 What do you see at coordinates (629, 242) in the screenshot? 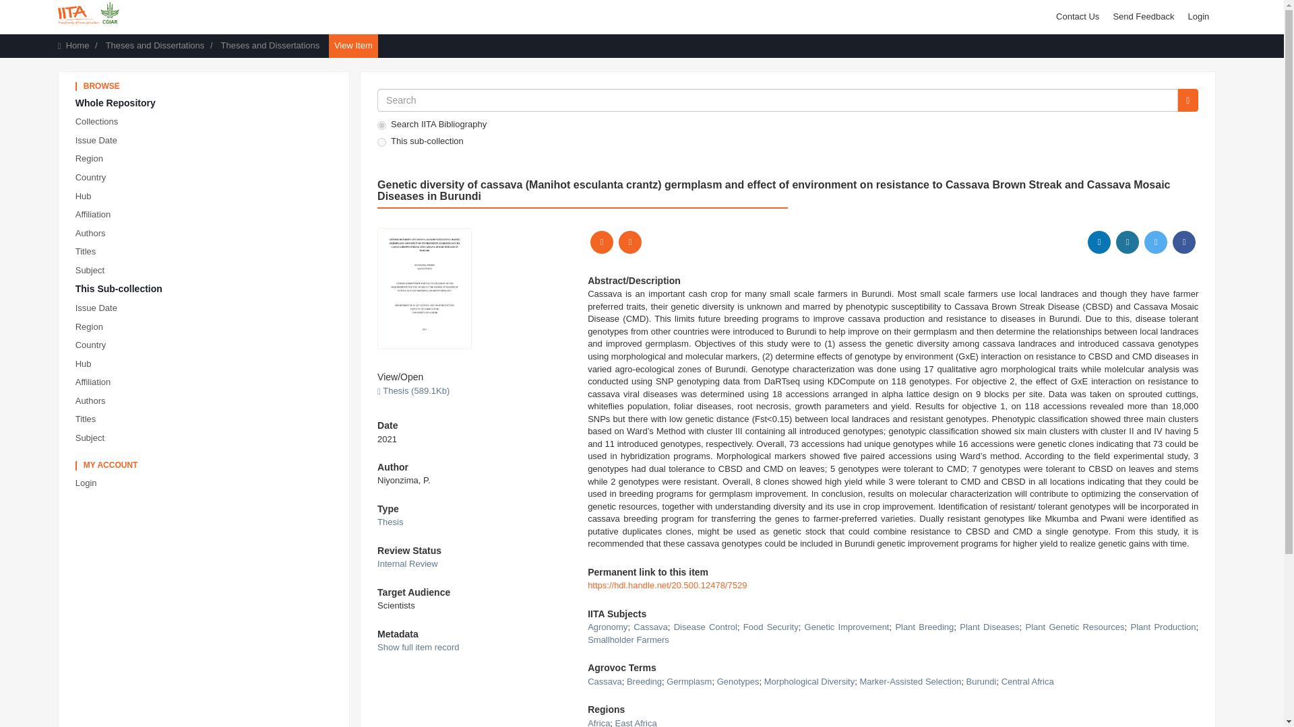
I see `Share on e-mail` at bounding box center [629, 242].